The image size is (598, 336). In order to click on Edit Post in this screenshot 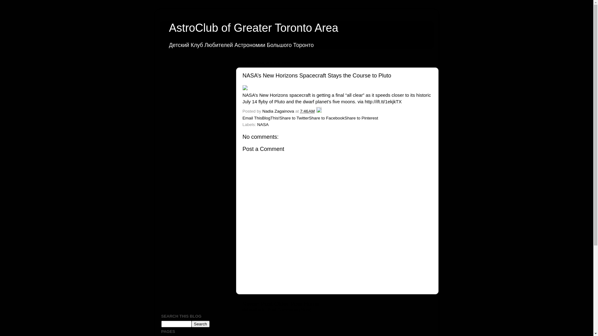, I will do `click(319, 111)`.